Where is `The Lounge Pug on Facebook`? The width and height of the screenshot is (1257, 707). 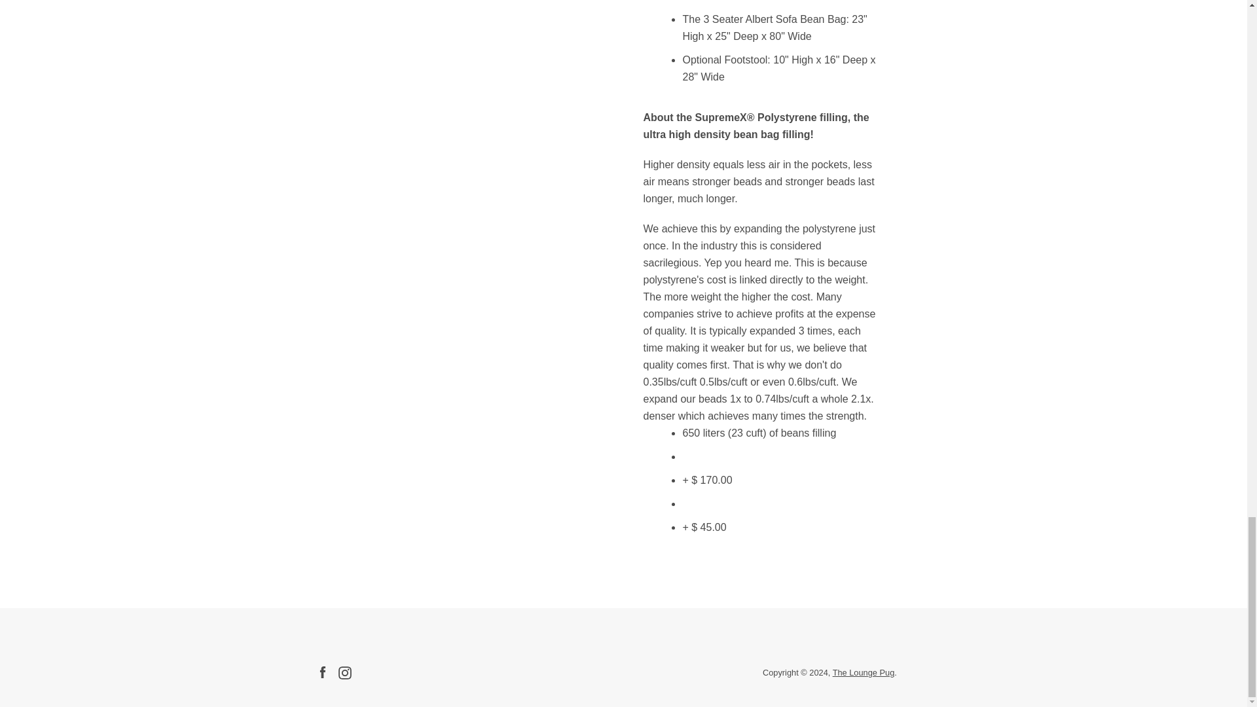 The Lounge Pug on Facebook is located at coordinates (321, 672).